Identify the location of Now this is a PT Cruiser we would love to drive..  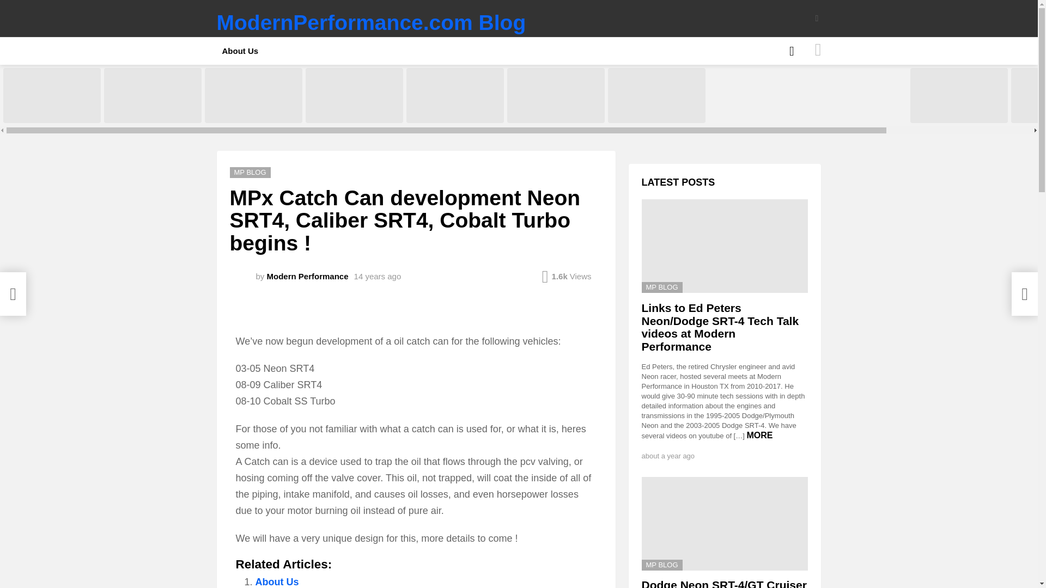
(455, 95).